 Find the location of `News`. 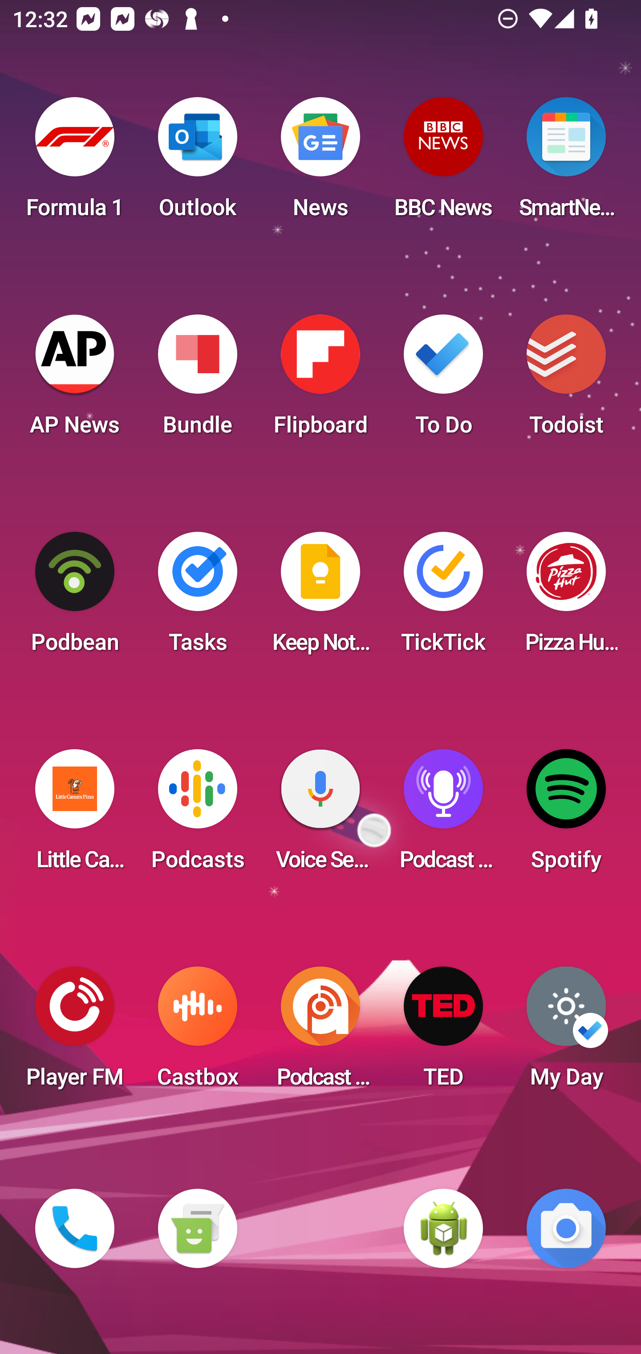

News is located at coordinates (320, 163).